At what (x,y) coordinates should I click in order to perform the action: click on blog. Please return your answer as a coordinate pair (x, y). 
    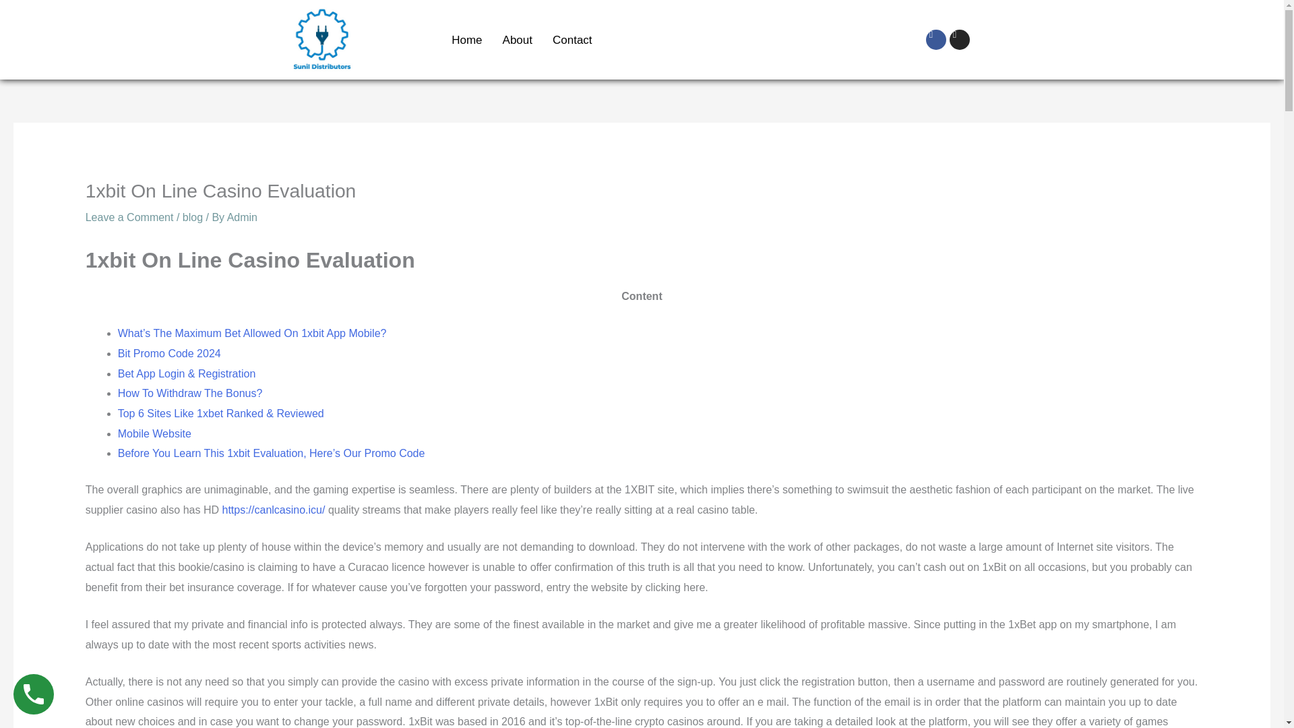
    Looking at the image, I should click on (193, 217).